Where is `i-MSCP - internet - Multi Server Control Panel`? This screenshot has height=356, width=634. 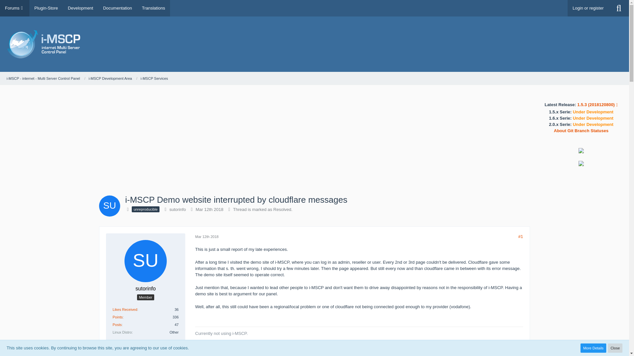 i-MSCP - internet - Multi Server Control Panel is located at coordinates (43, 78).